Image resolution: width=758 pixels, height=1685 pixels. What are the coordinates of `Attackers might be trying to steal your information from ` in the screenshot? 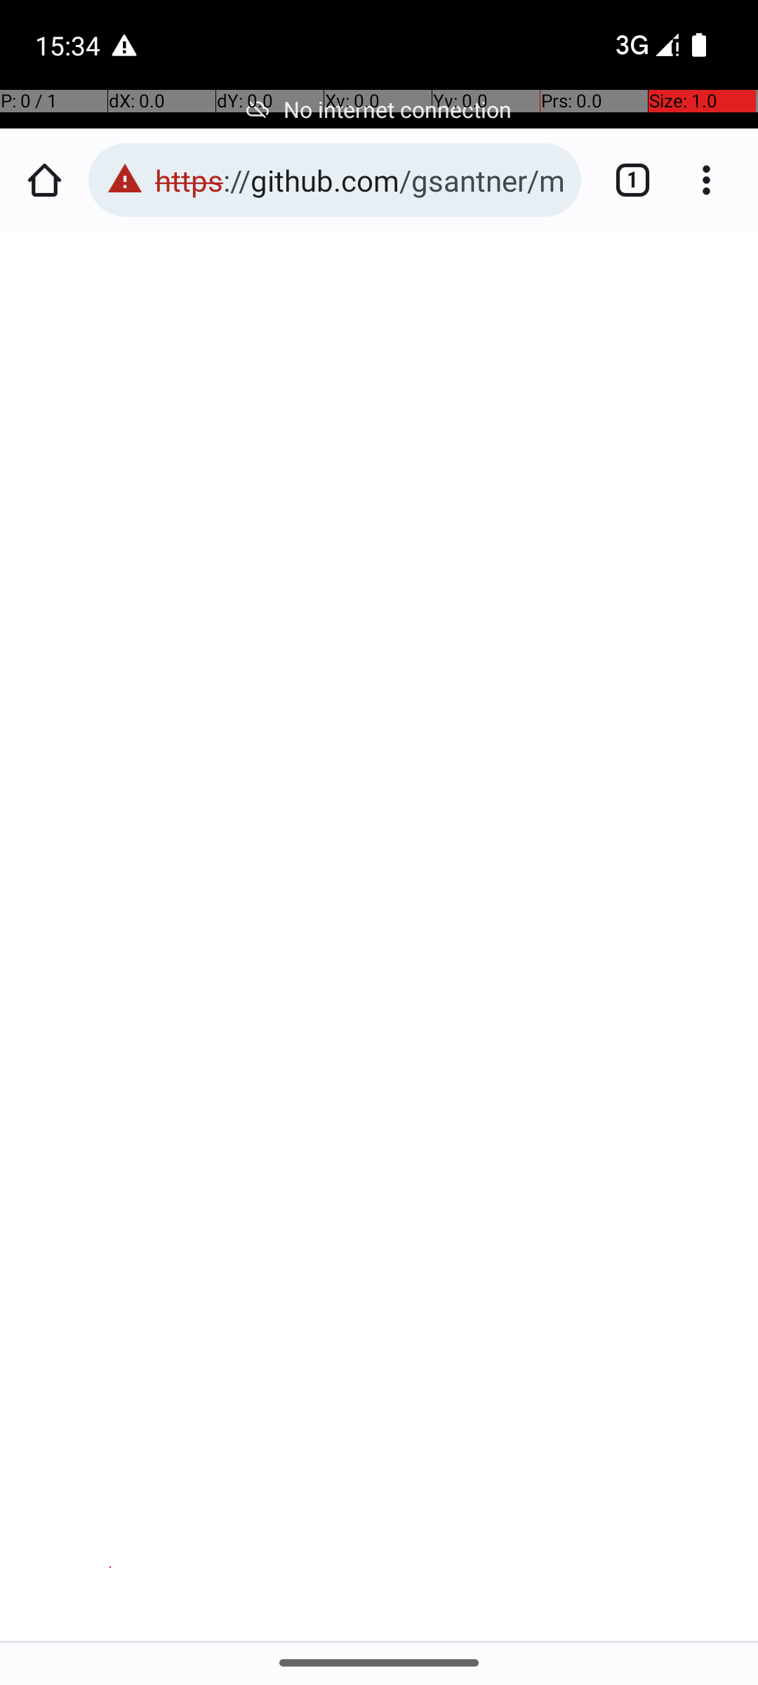 It's located at (368, 692).